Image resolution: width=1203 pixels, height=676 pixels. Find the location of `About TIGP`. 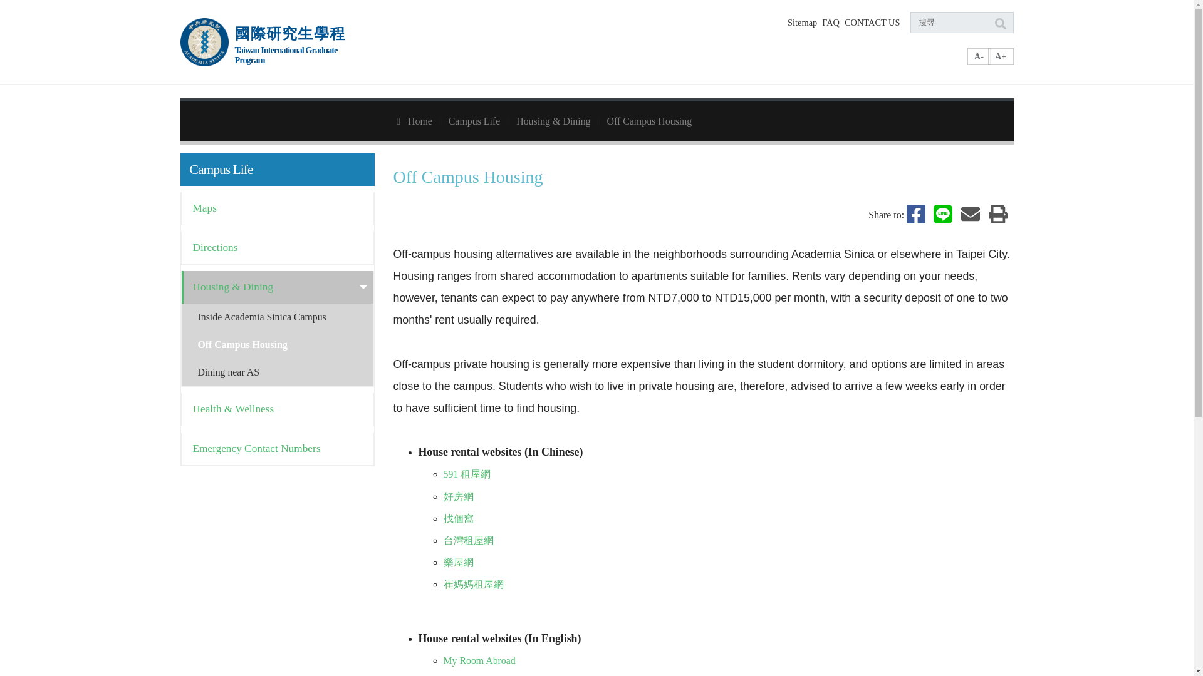

About TIGP is located at coordinates (628, 61).